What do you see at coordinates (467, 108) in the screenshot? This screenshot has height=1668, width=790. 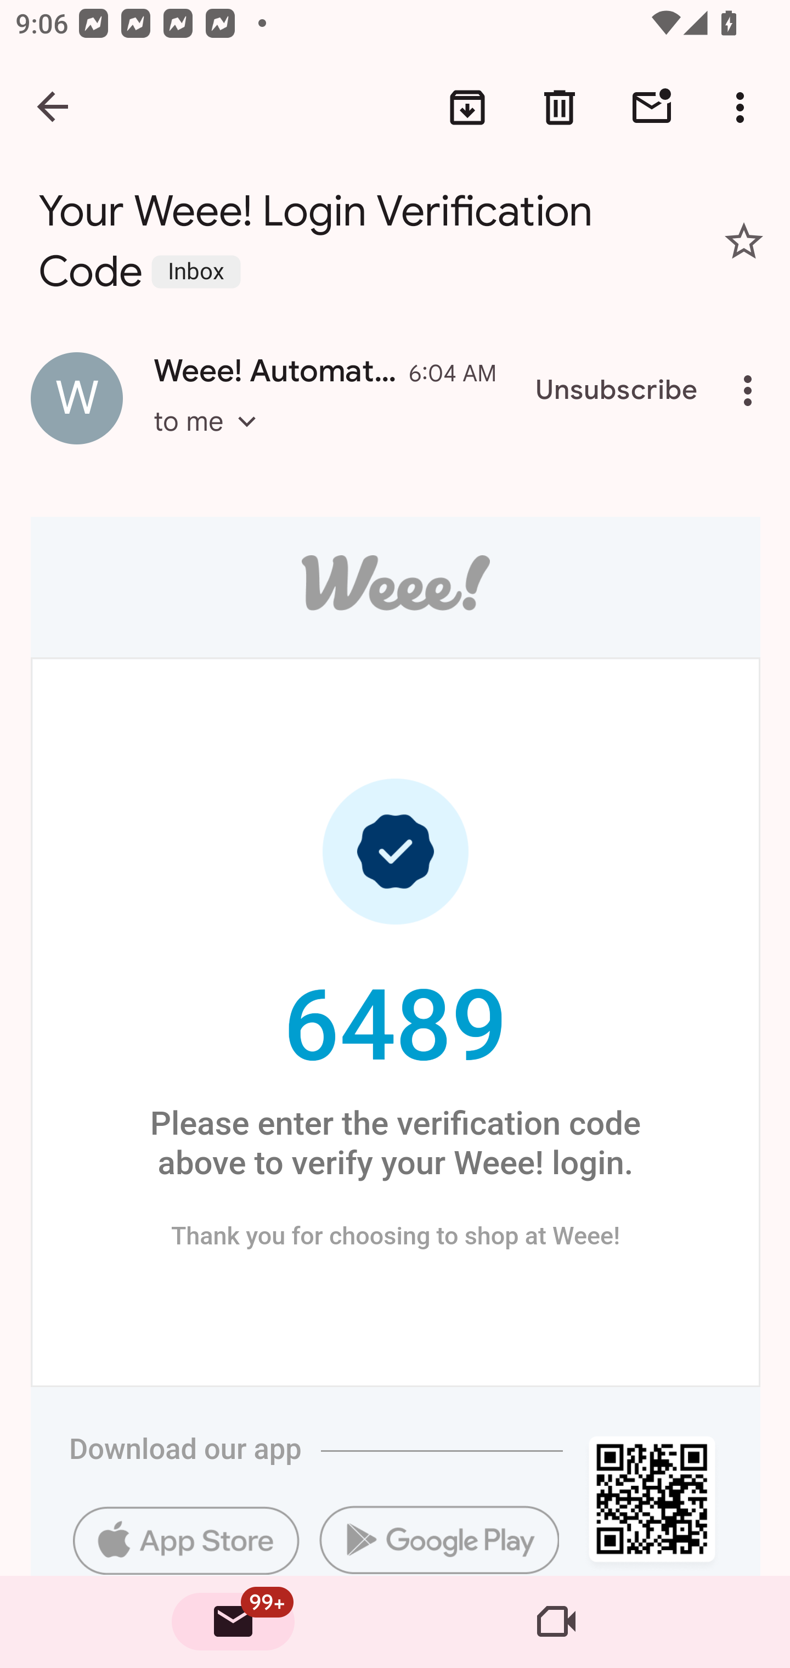 I see `Archive` at bounding box center [467, 108].